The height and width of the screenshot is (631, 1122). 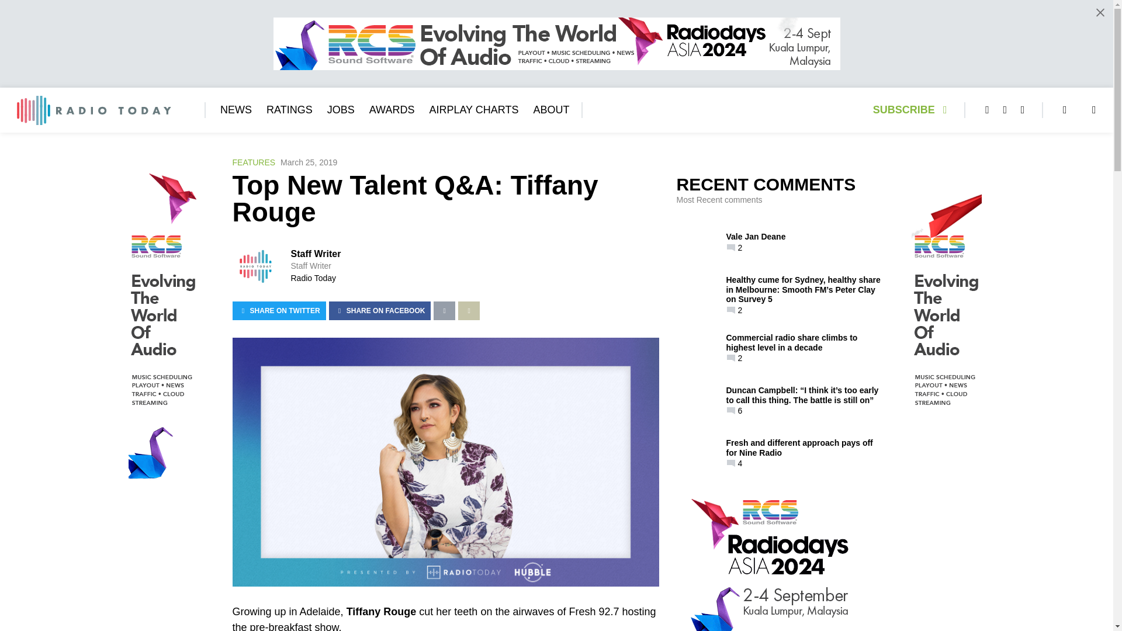 I want to click on FEATURES, so click(x=254, y=162).